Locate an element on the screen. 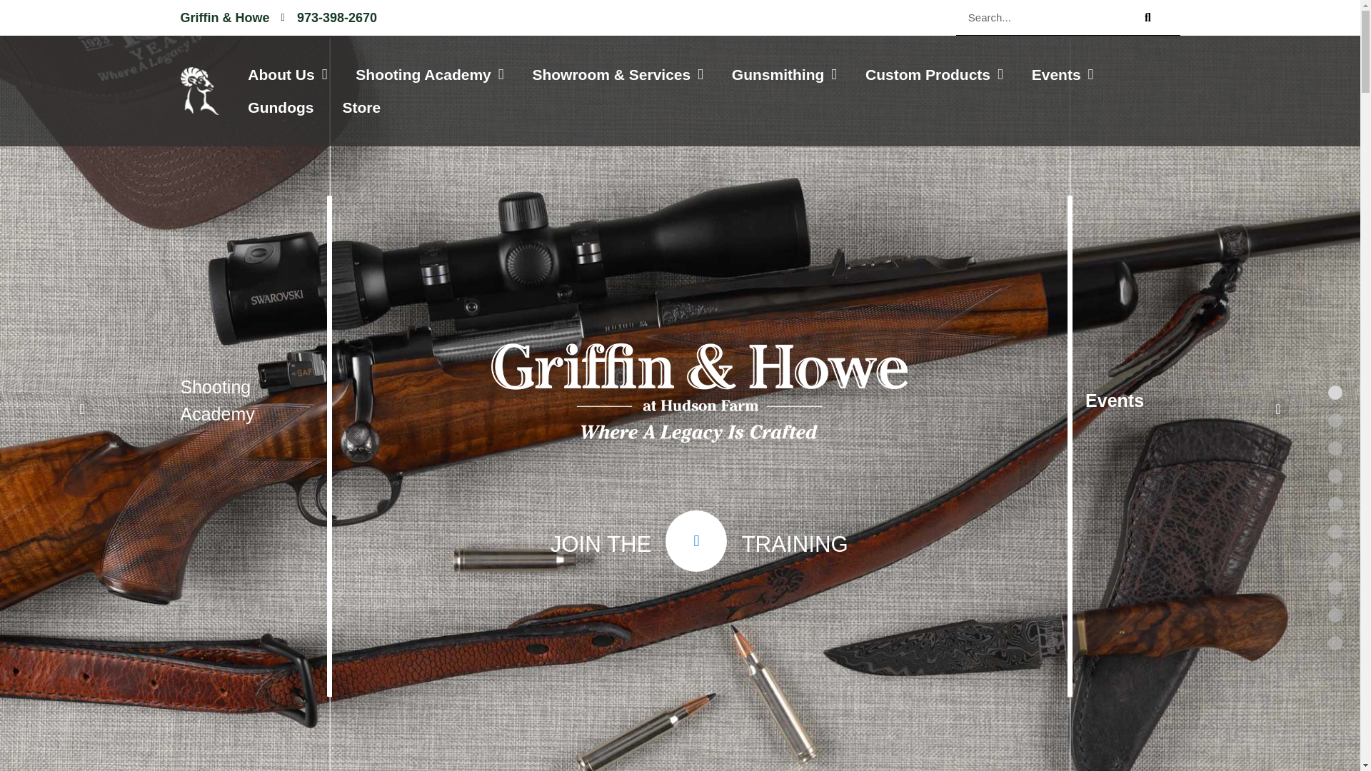  previous item is located at coordinates (81, 408).